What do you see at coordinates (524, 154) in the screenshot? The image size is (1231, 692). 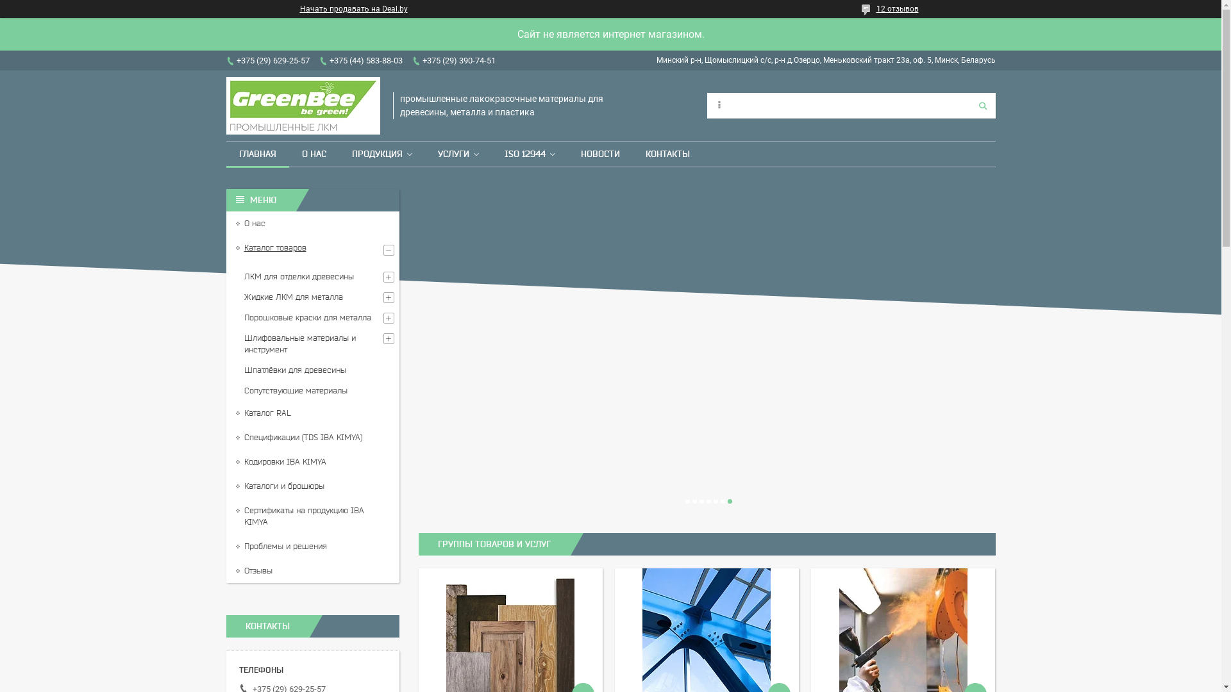 I see `ISO 12944` at bounding box center [524, 154].